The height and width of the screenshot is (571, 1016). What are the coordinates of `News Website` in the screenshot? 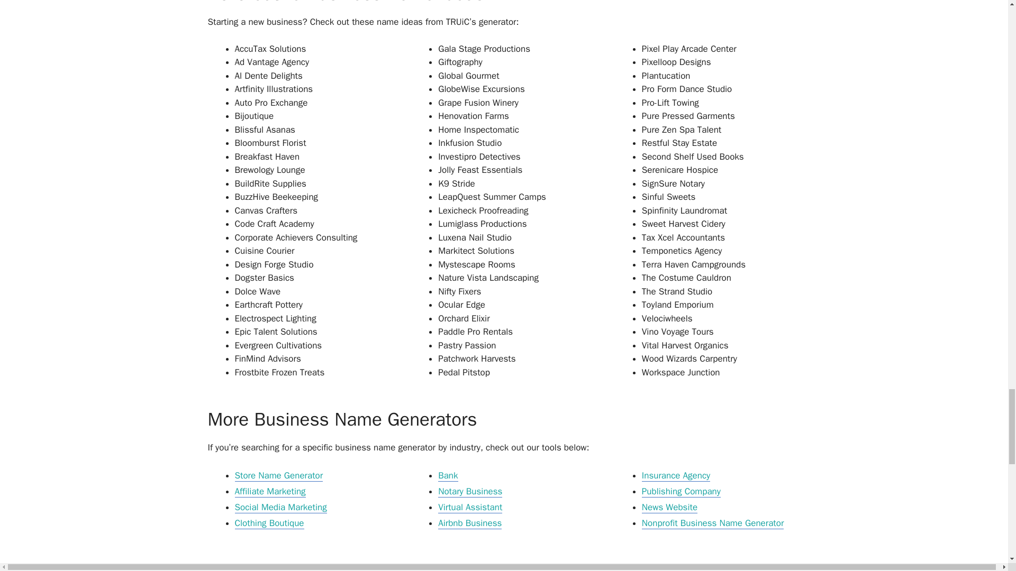 It's located at (669, 508).